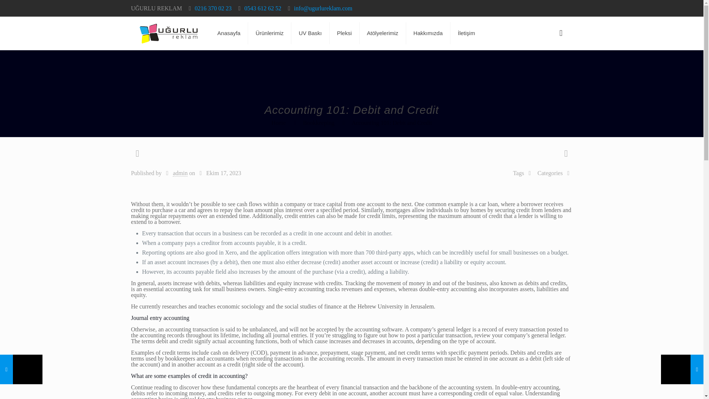 The width and height of the screenshot is (709, 399). Describe the element at coordinates (344, 33) in the screenshot. I see `Pleksi` at that location.